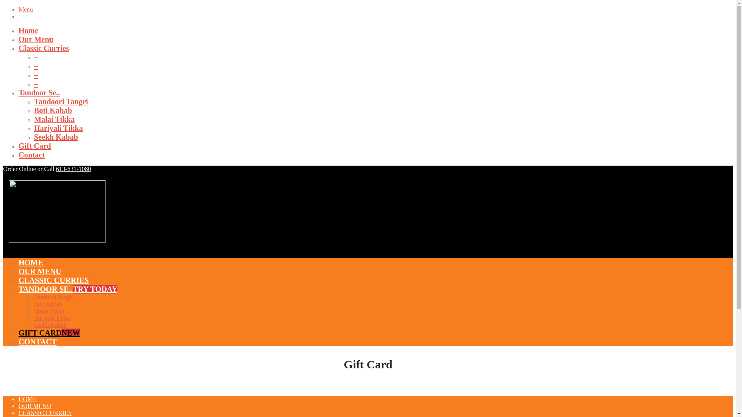 This screenshot has width=742, height=417. I want to click on CONTACT, so click(38, 342).